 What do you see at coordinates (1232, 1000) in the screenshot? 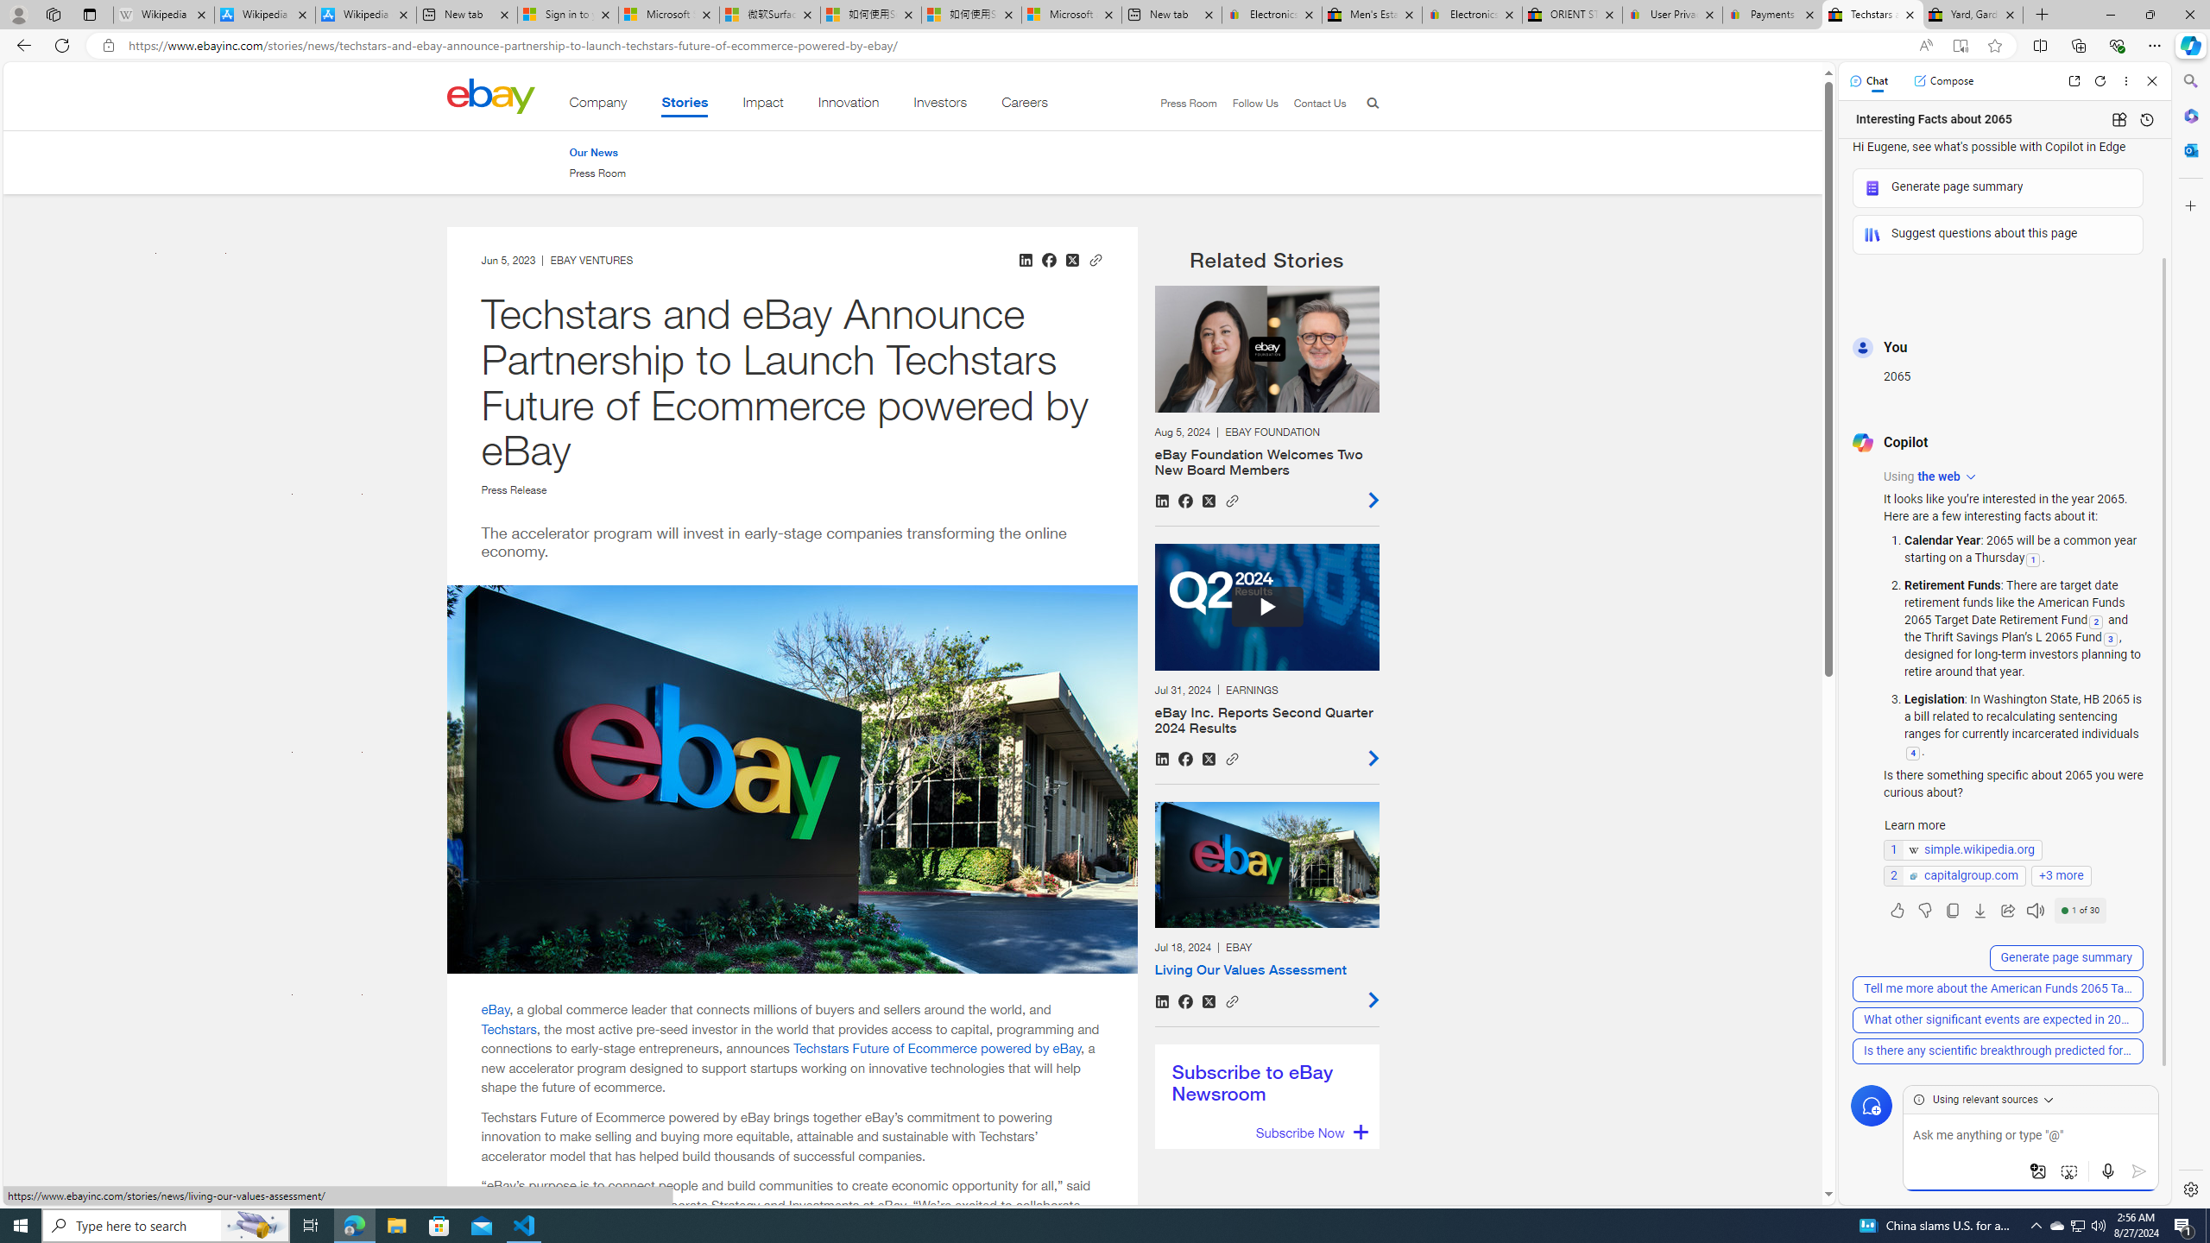
I see `Copy link to clipboard` at bounding box center [1232, 1000].